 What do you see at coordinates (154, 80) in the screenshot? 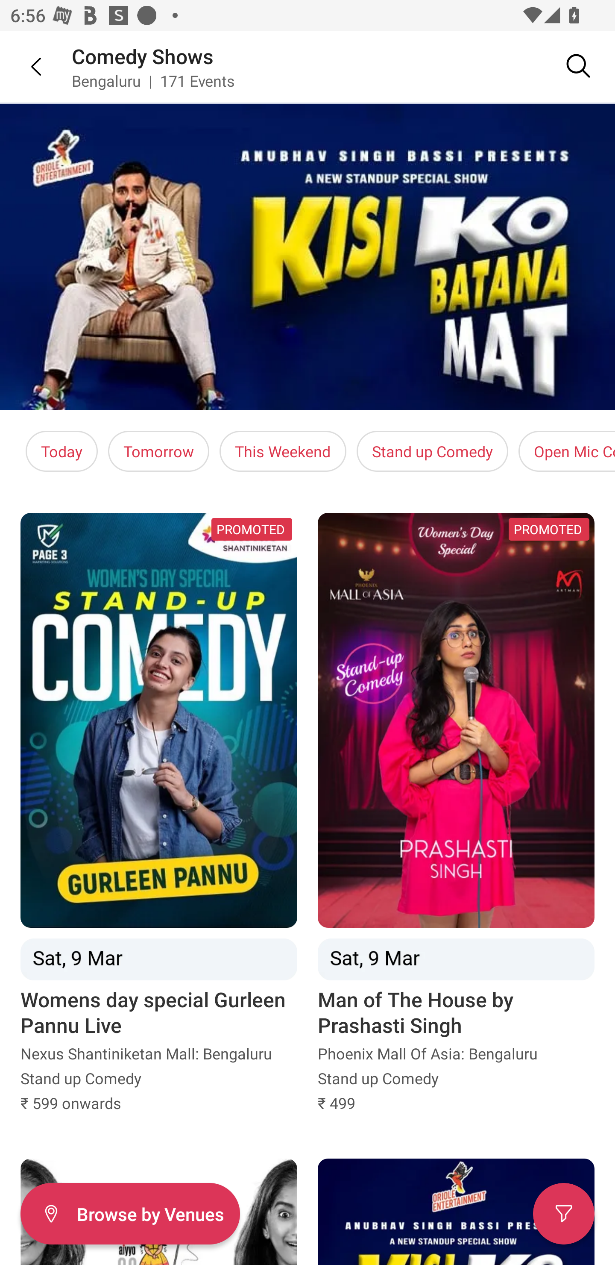
I see `Bengaluru  |  171 Events` at bounding box center [154, 80].